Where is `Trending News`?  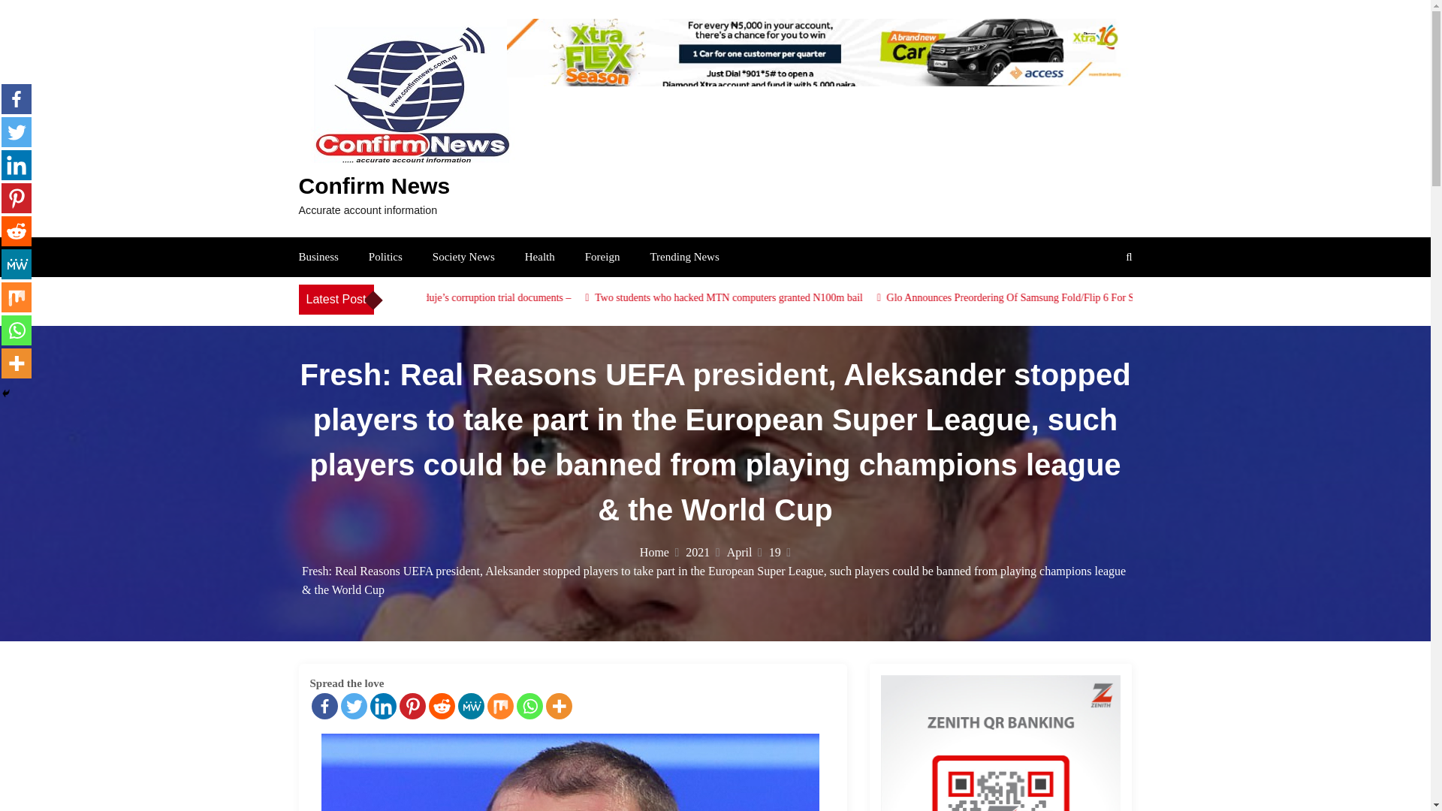 Trending News is located at coordinates (683, 256).